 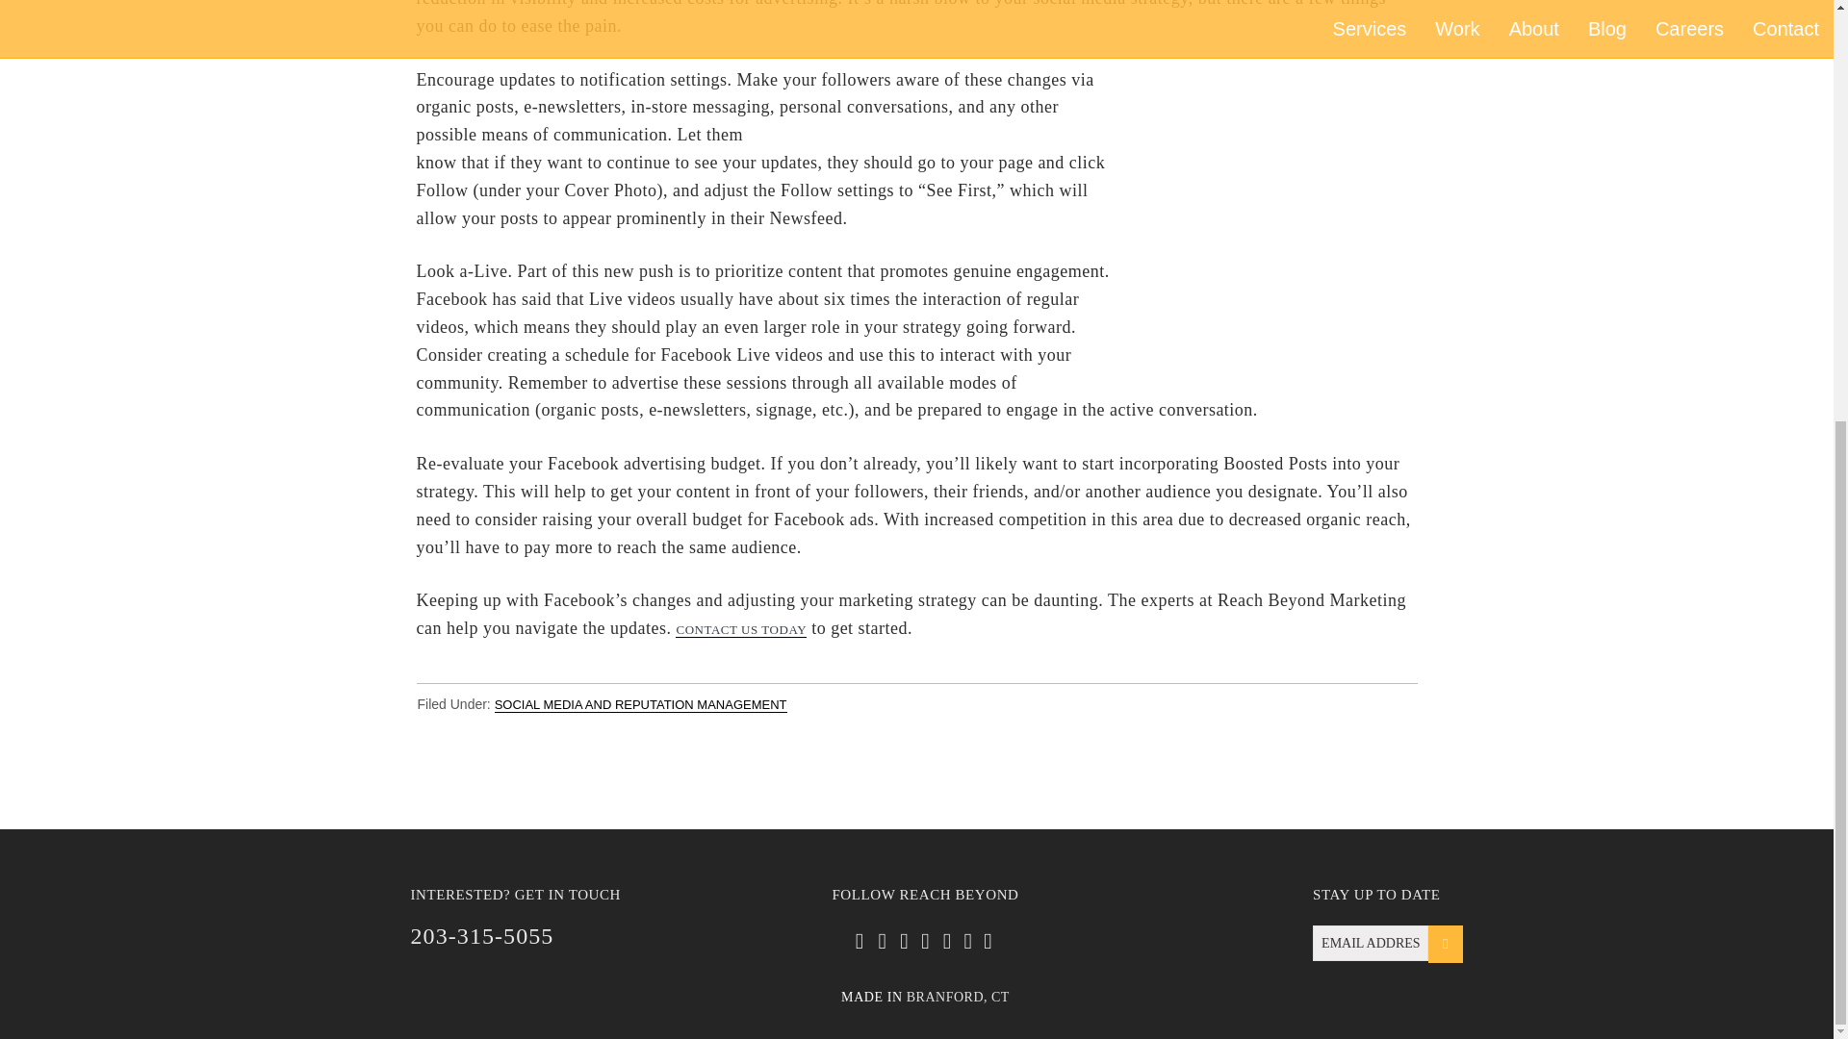 What do you see at coordinates (641, 704) in the screenshot?
I see `SOCIAL MEDIA AND REPUTATION MANAGEMENT` at bounding box center [641, 704].